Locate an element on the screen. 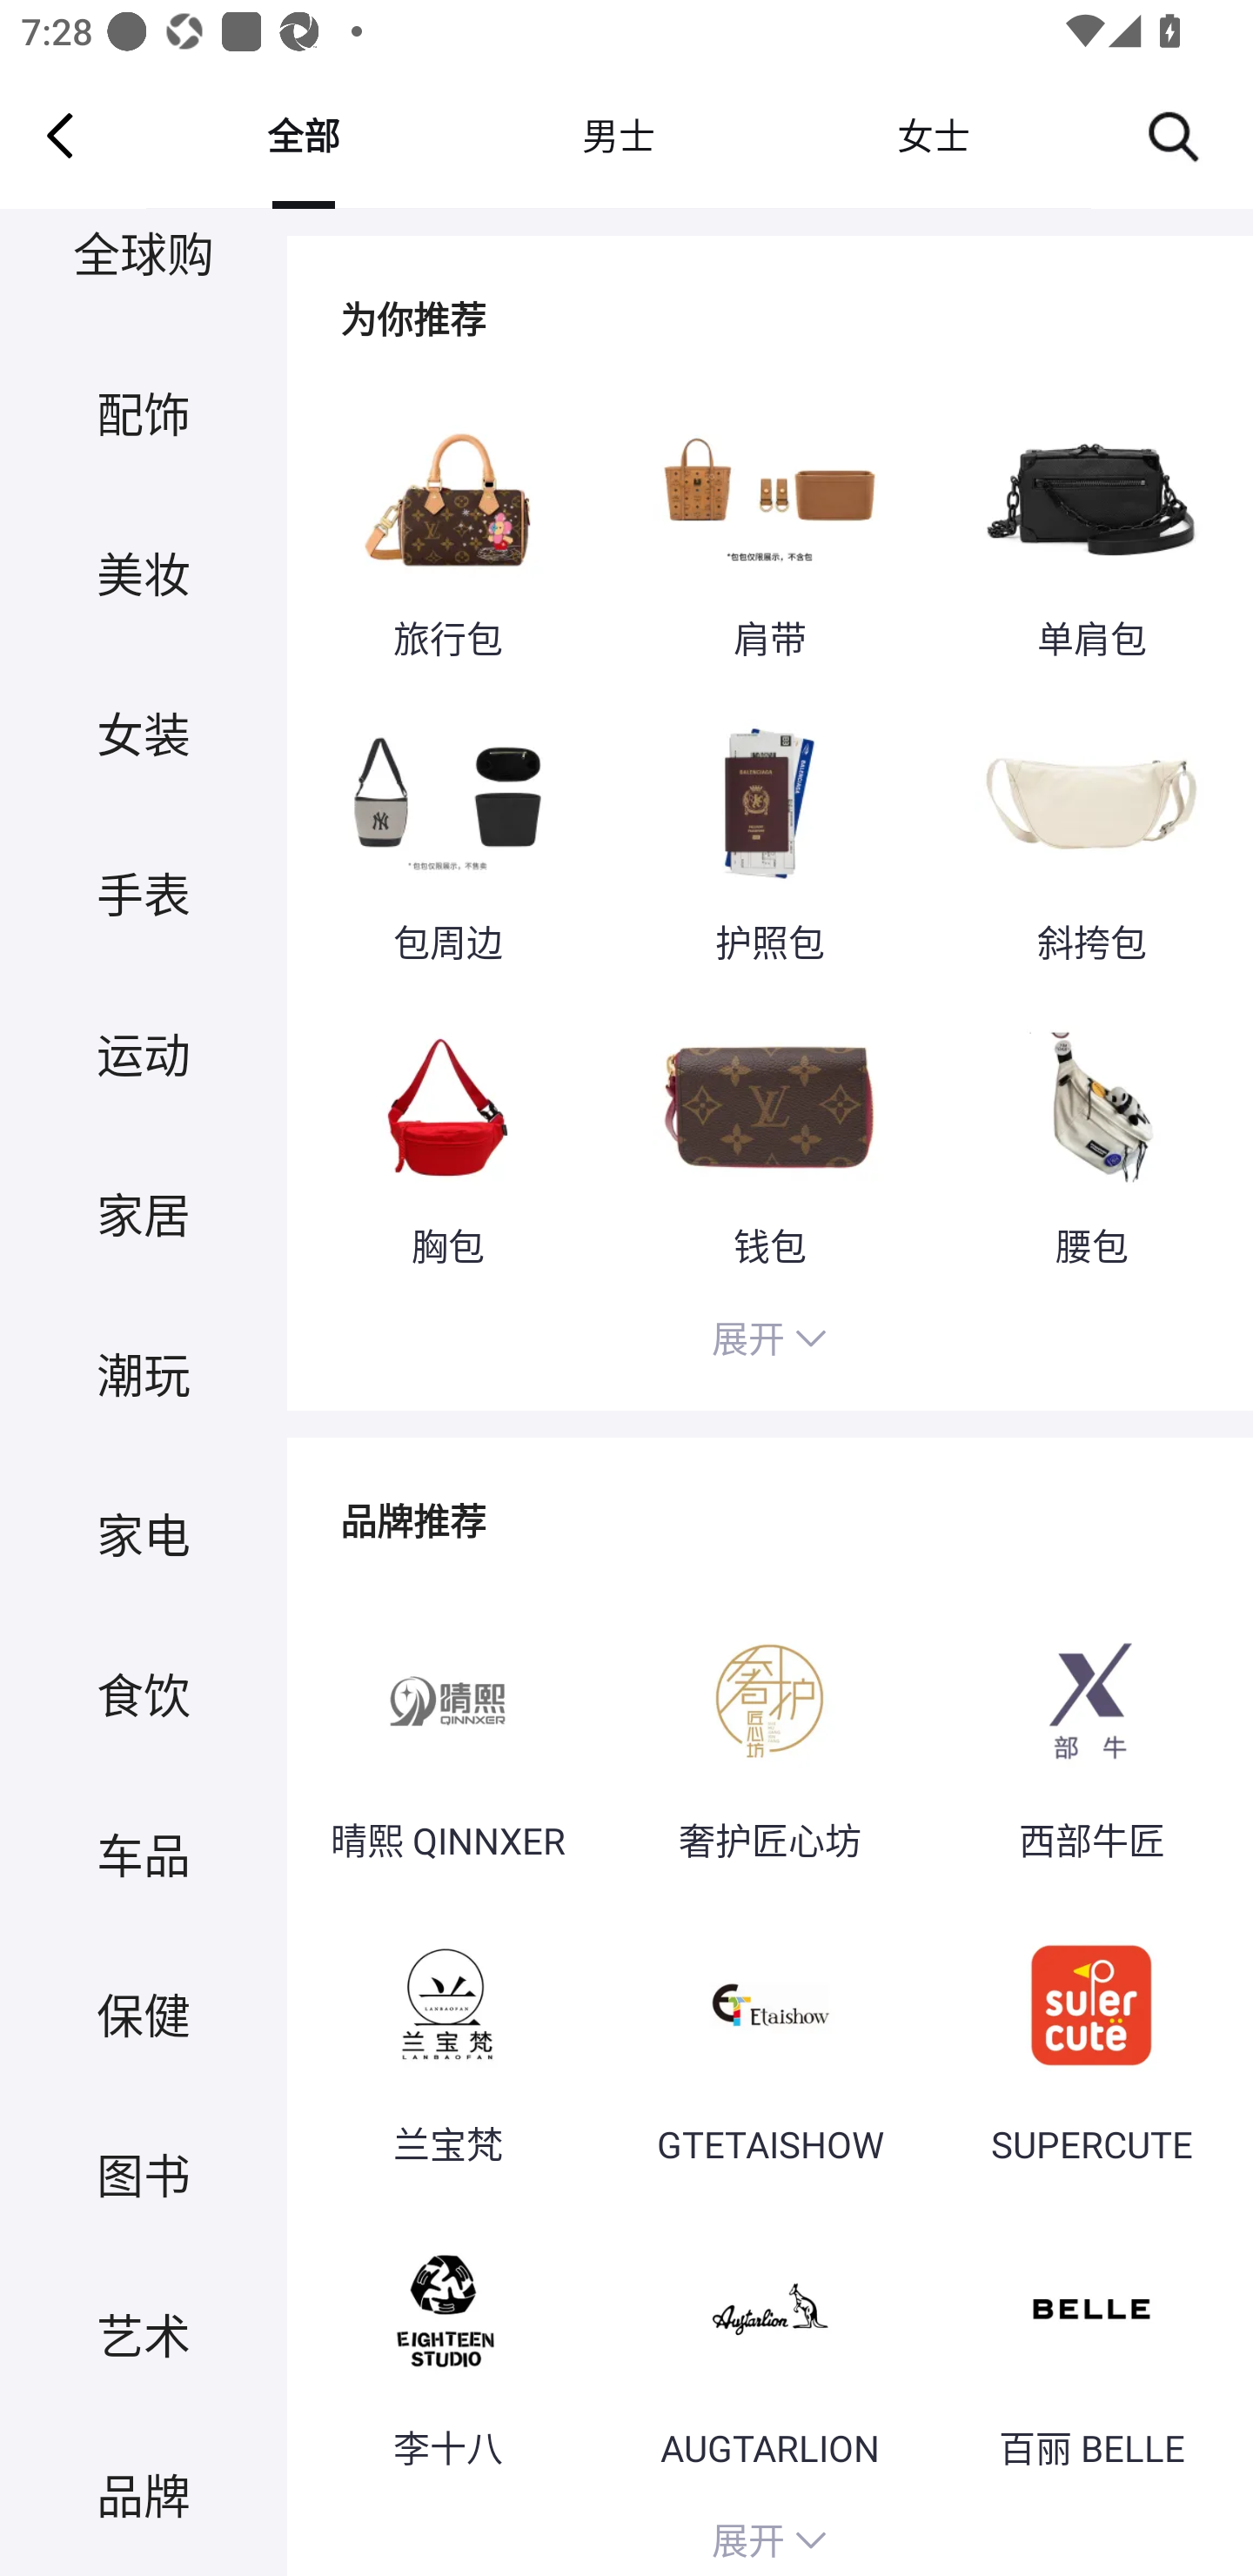 The image size is (1253, 2576). 旅行包 is located at coordinates (447, 536).